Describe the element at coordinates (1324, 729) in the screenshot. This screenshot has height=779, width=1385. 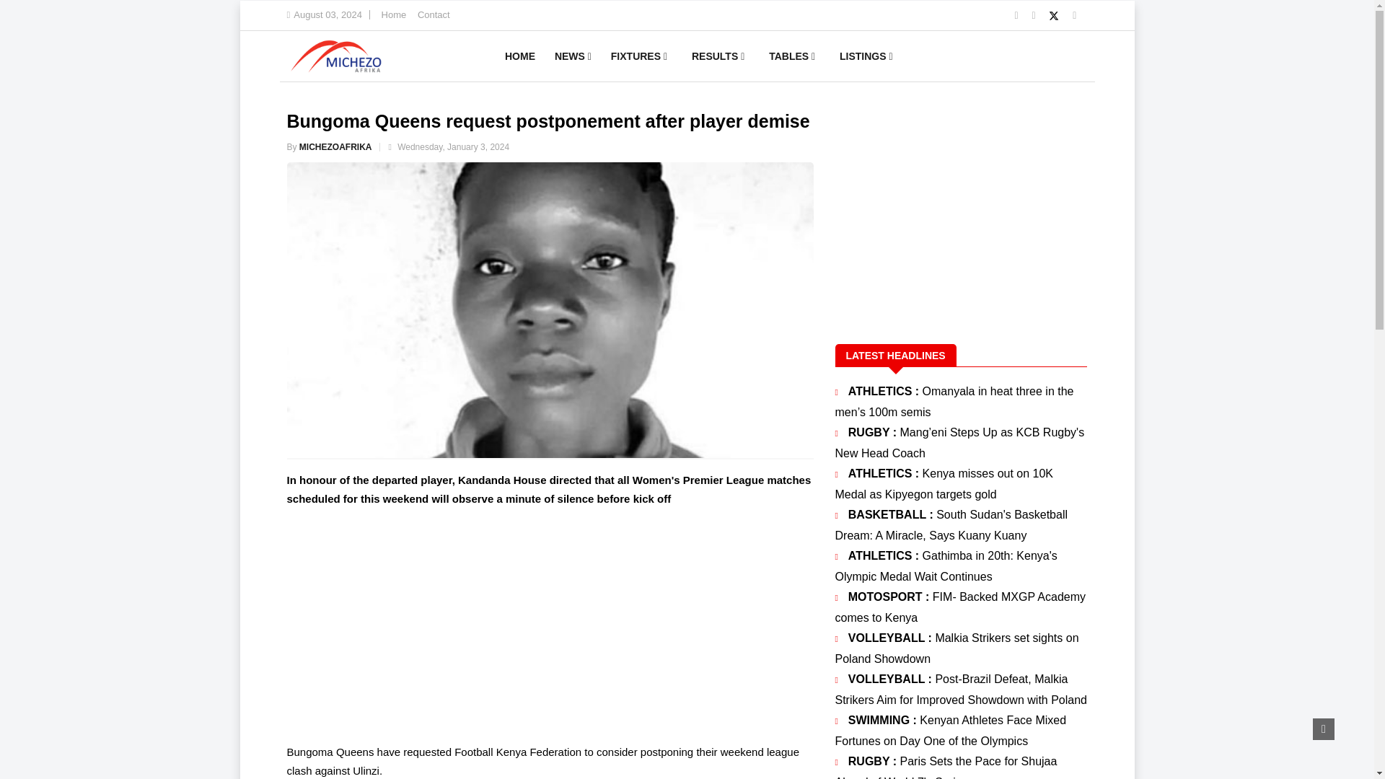
I see `Back to Top` at that location.